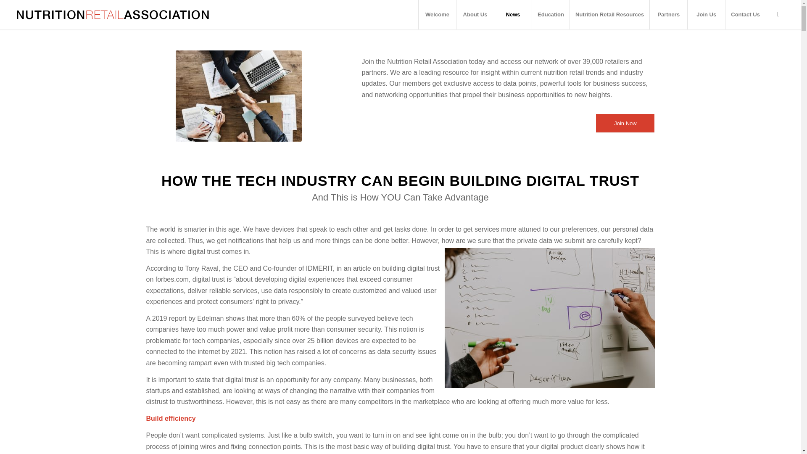  What do you see at coordinates (778, 14) in the screenshot?
I see `Facebook` at bounding box center [778, 14].